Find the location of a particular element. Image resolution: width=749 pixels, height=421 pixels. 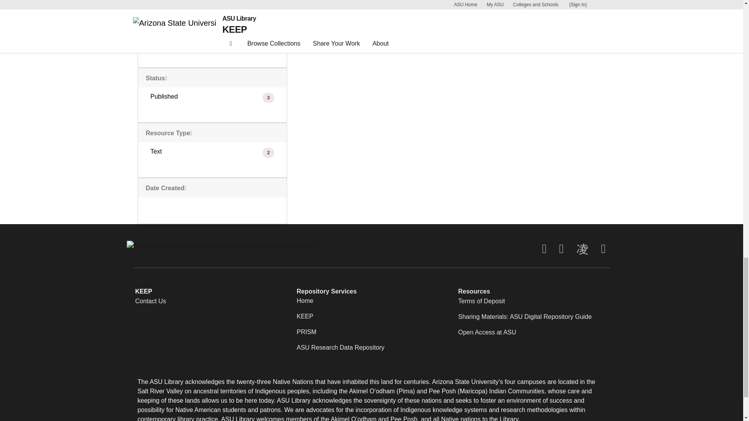

ASU Library Facebook is located at coordinates (544, 249).